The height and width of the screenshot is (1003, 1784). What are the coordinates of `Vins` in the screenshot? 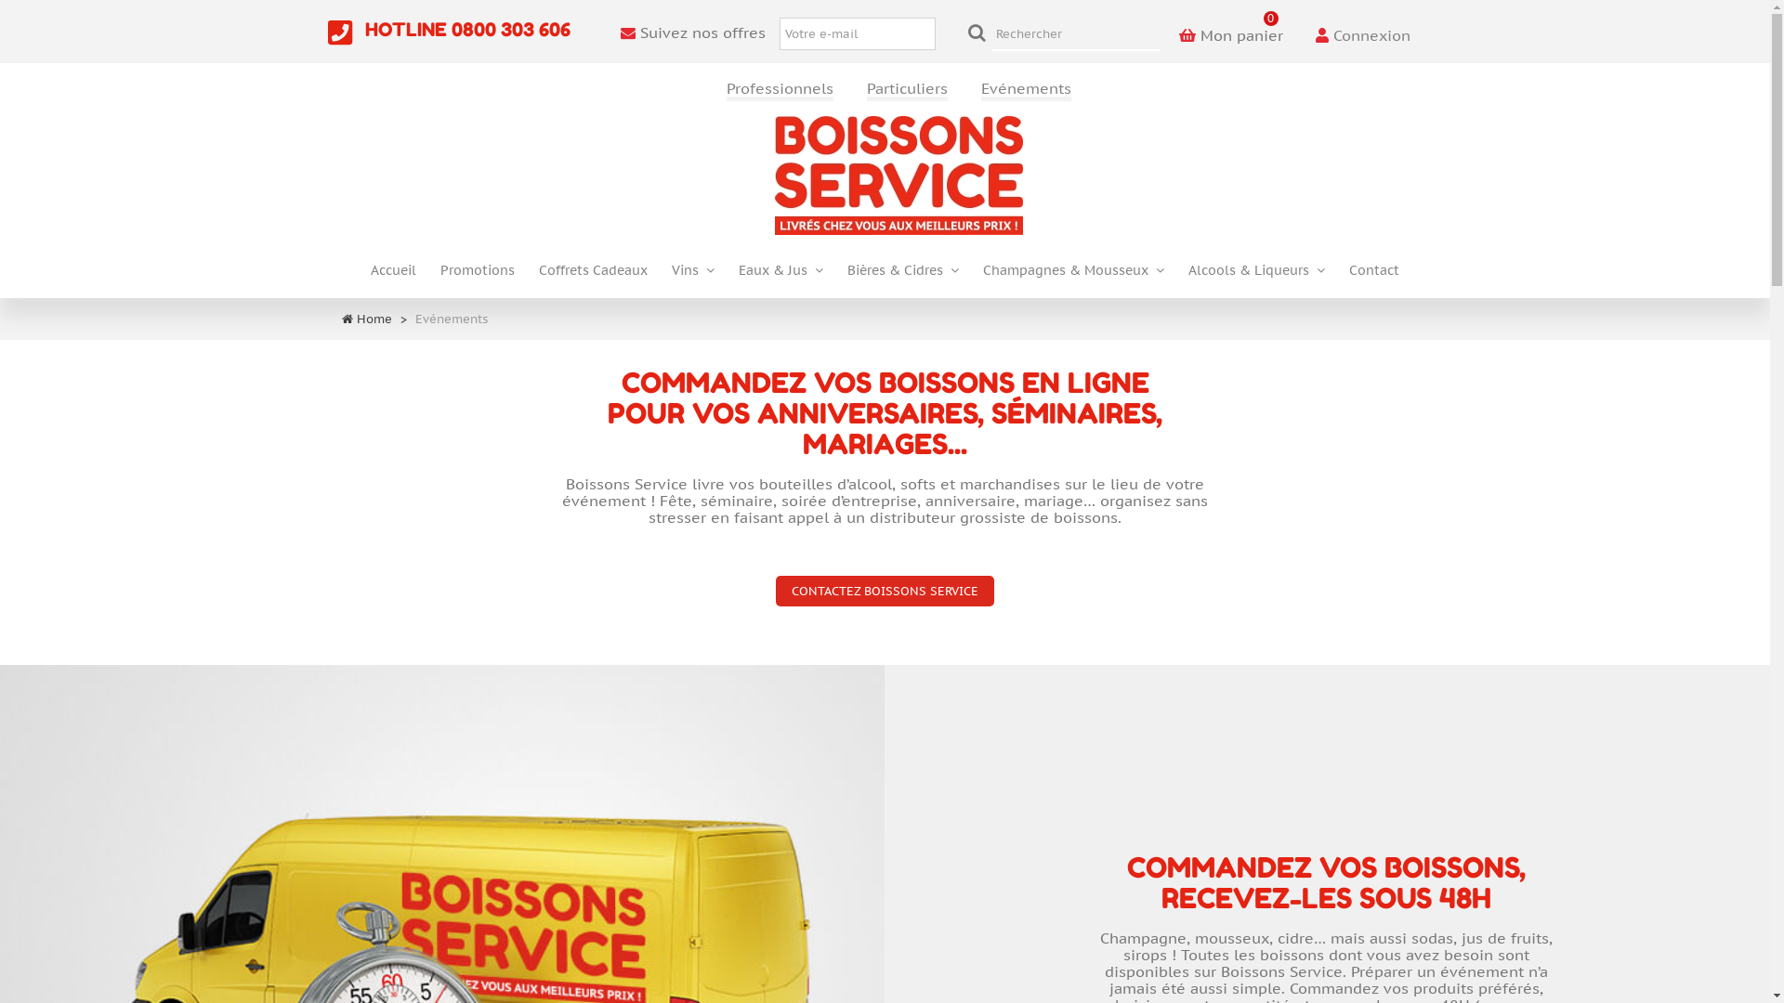 It's located at (693, 277).